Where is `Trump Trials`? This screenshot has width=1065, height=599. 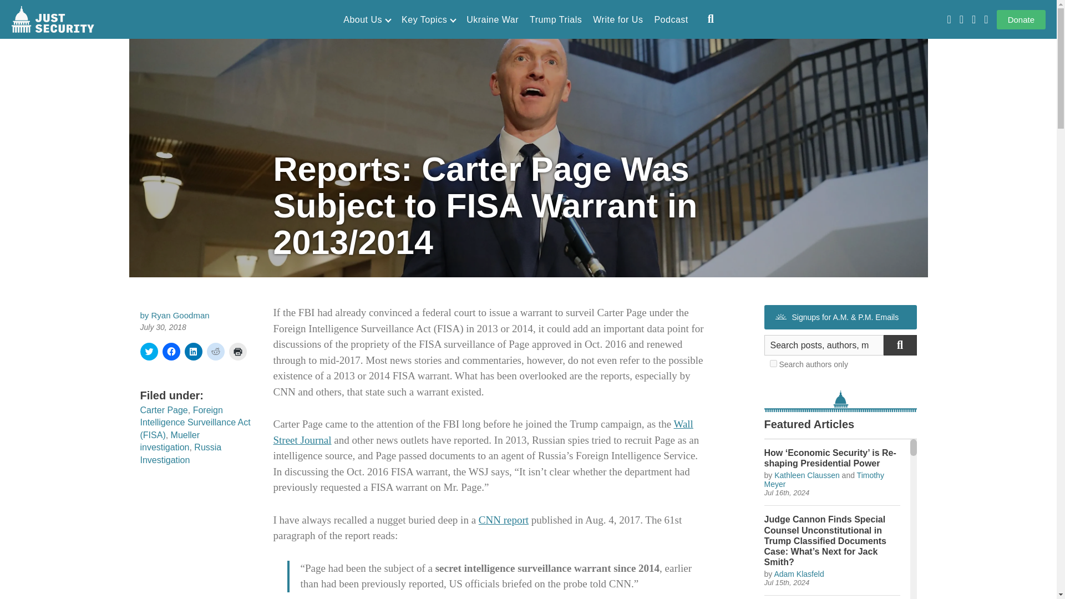
Trump Trials is located at coordinates (555, 20).